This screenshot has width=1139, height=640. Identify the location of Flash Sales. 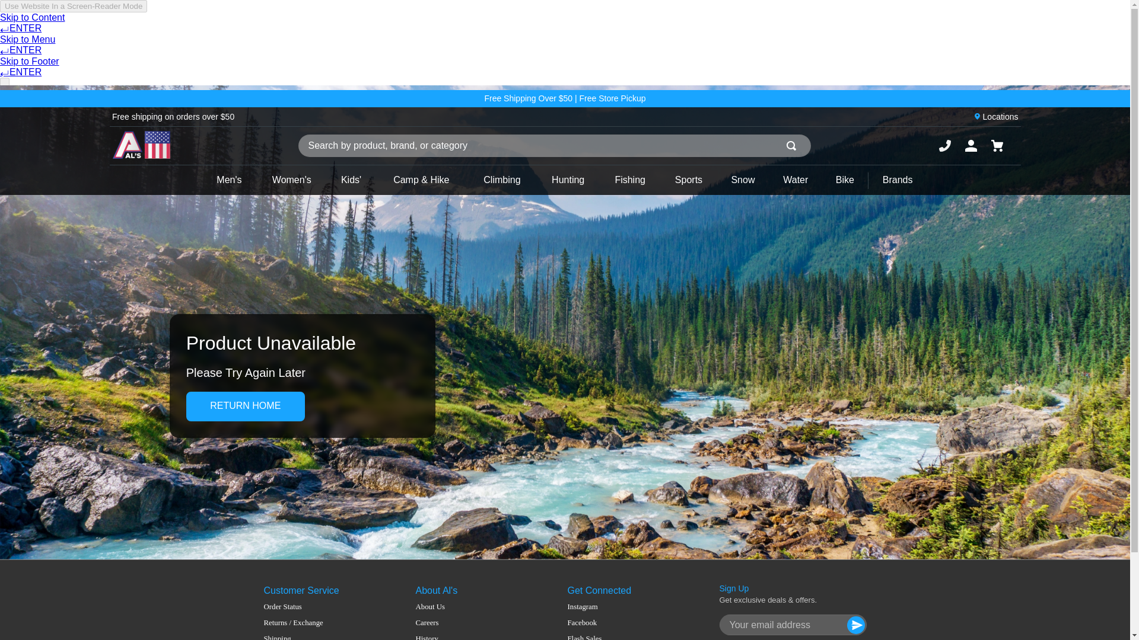
(584, 638).